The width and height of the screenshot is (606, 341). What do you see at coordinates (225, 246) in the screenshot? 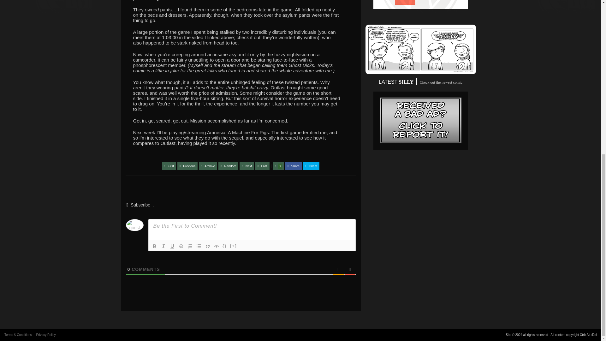
I see `Source Code` at bounding box center [225, 246].